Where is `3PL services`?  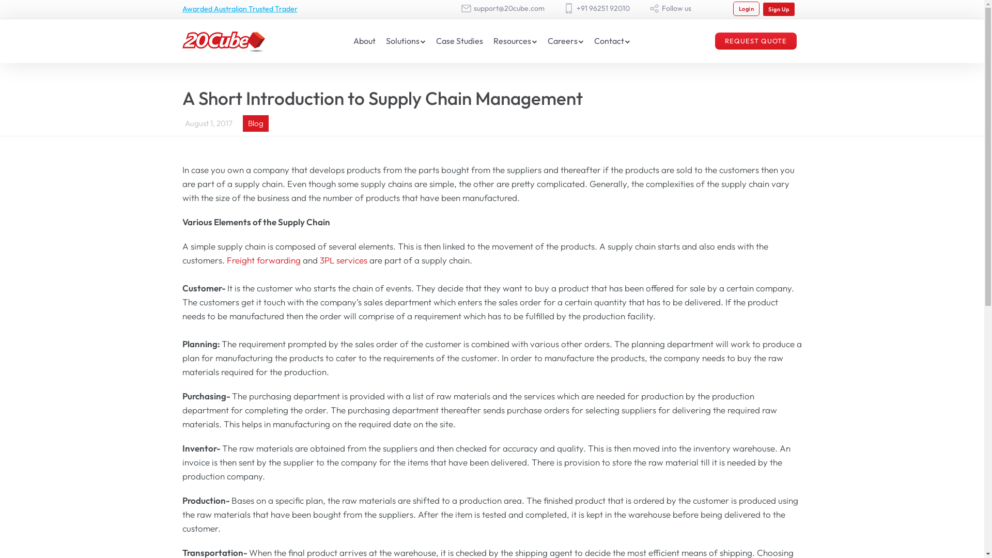
3PL services is located at coordinates (343, 260).